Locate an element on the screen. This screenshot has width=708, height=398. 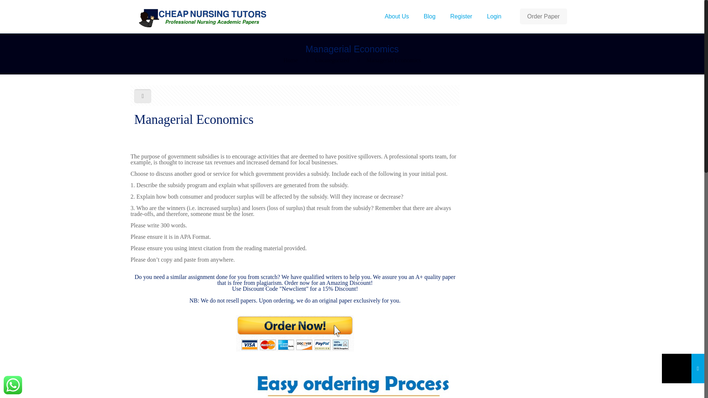
Register is located at coordinates (461, 16).